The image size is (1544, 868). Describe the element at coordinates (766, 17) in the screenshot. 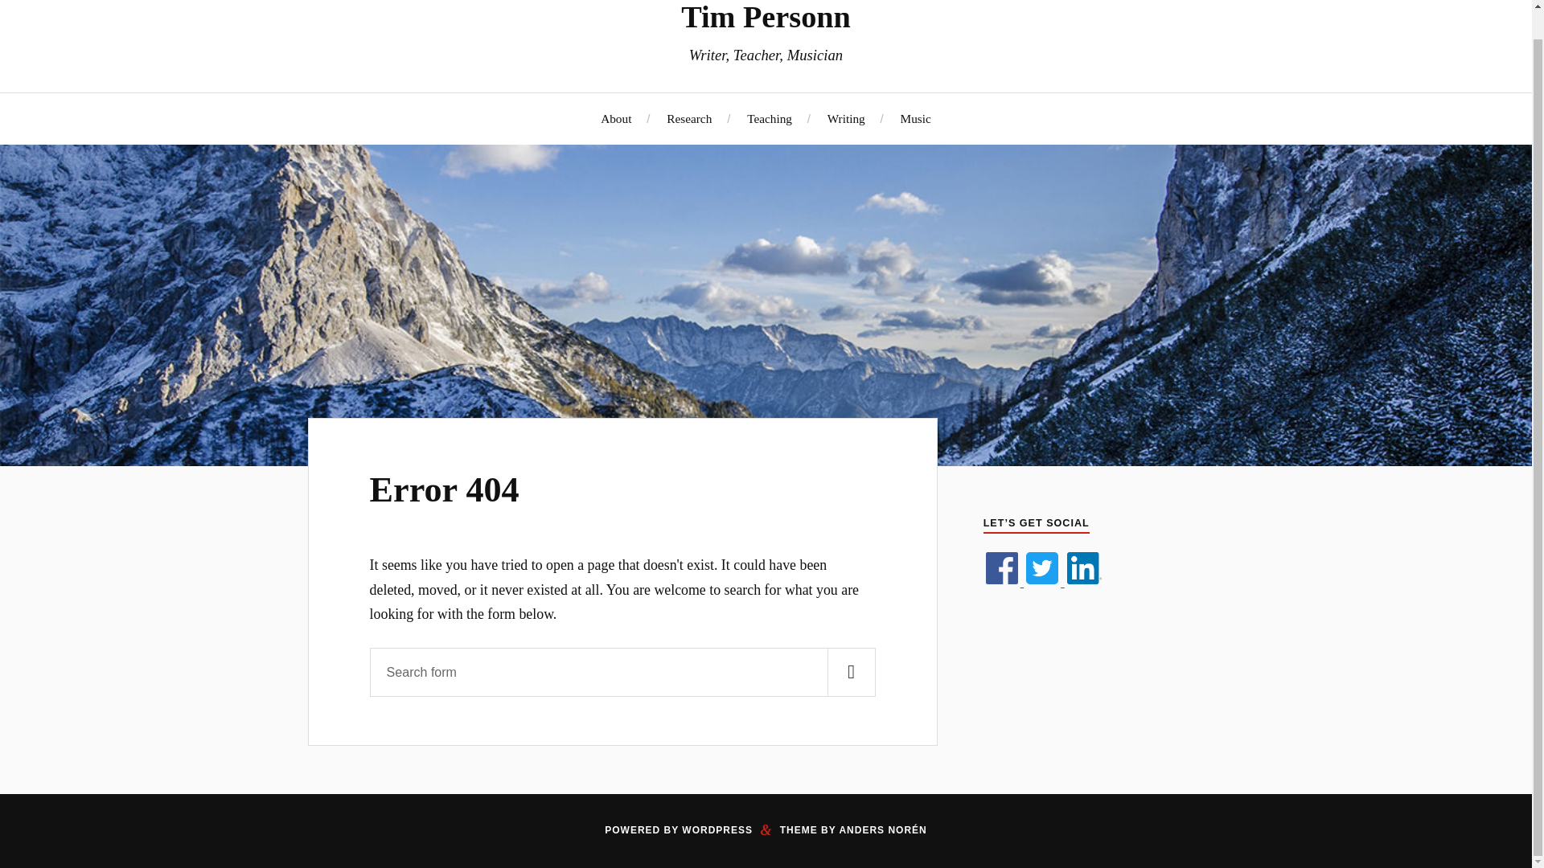

I see `Tim Personn` at that location.